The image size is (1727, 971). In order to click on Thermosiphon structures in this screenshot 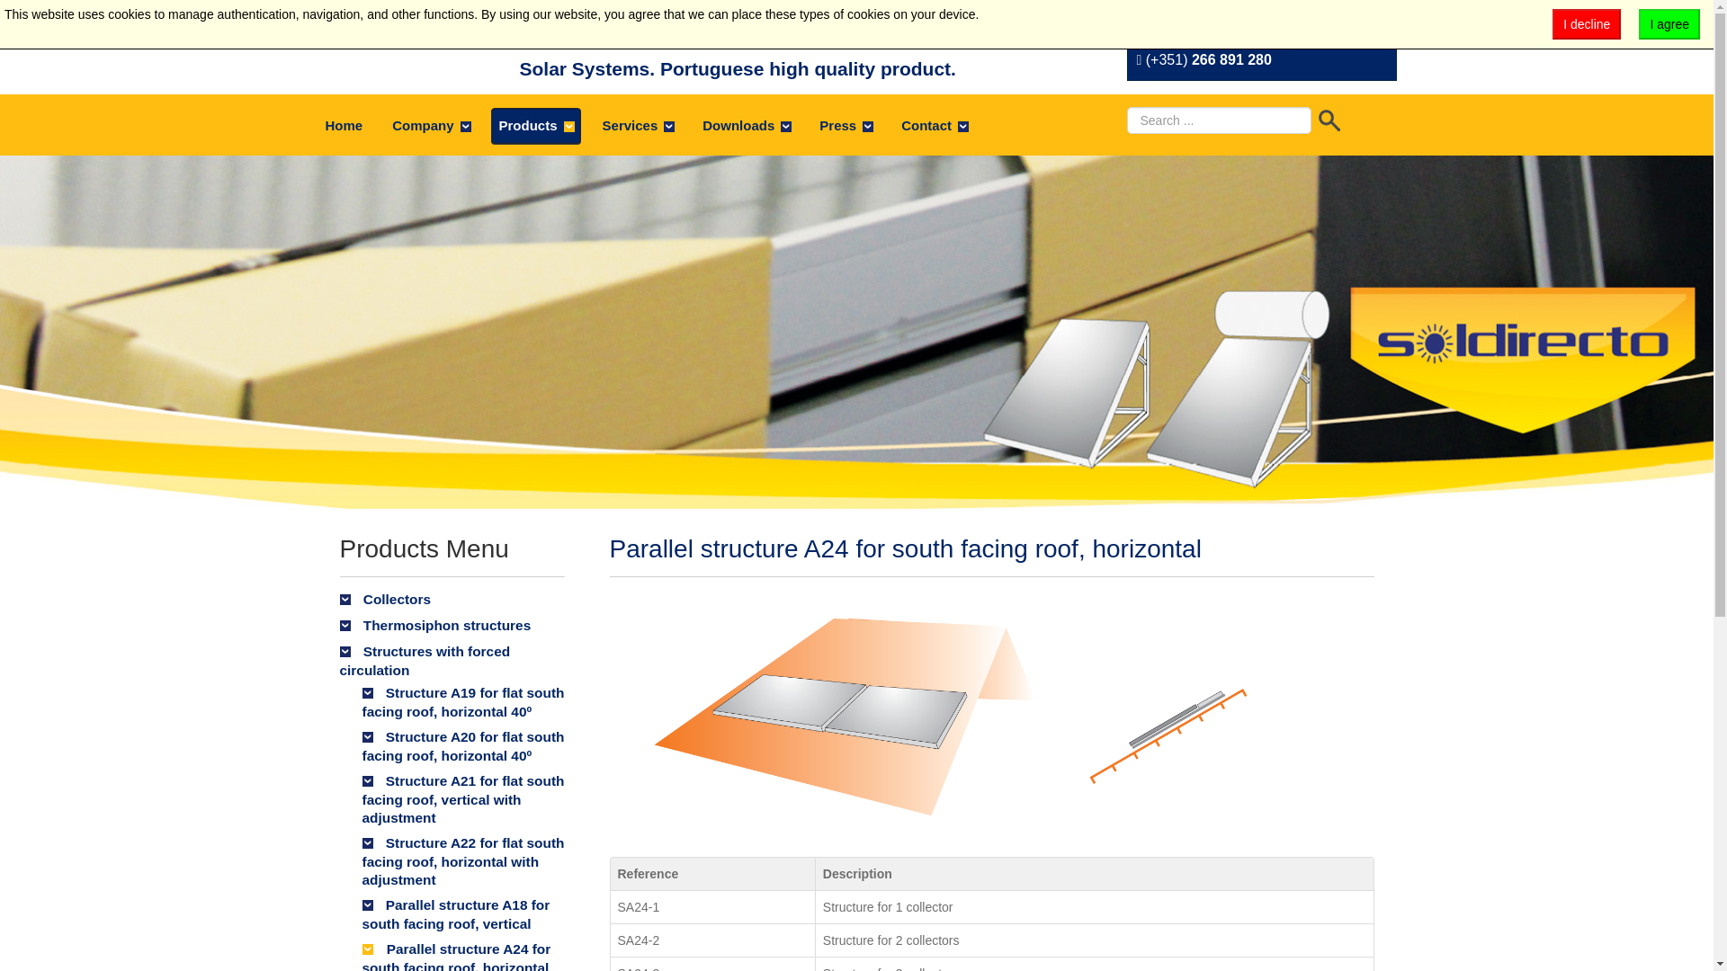, I will do `click(452, 626)`.